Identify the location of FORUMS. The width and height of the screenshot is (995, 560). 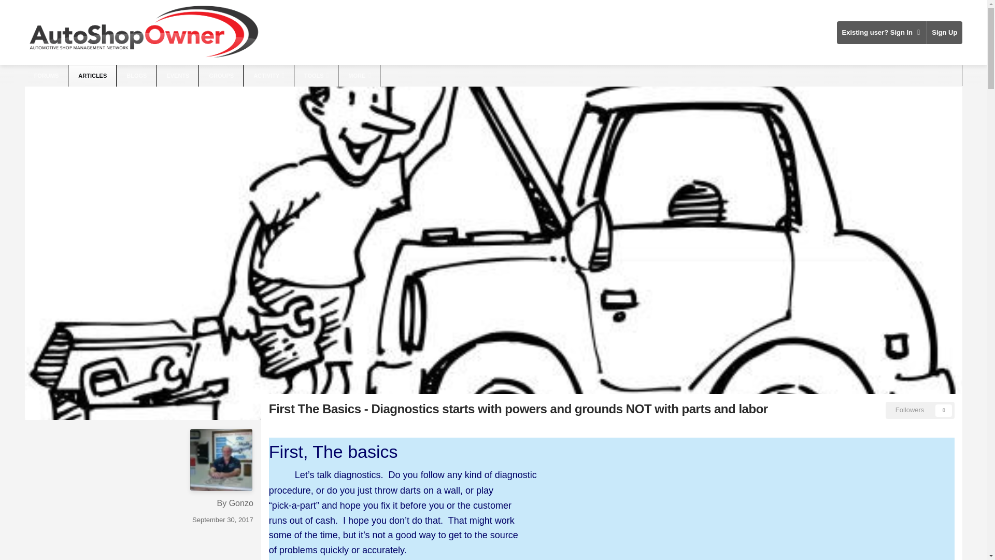
(47, 76).